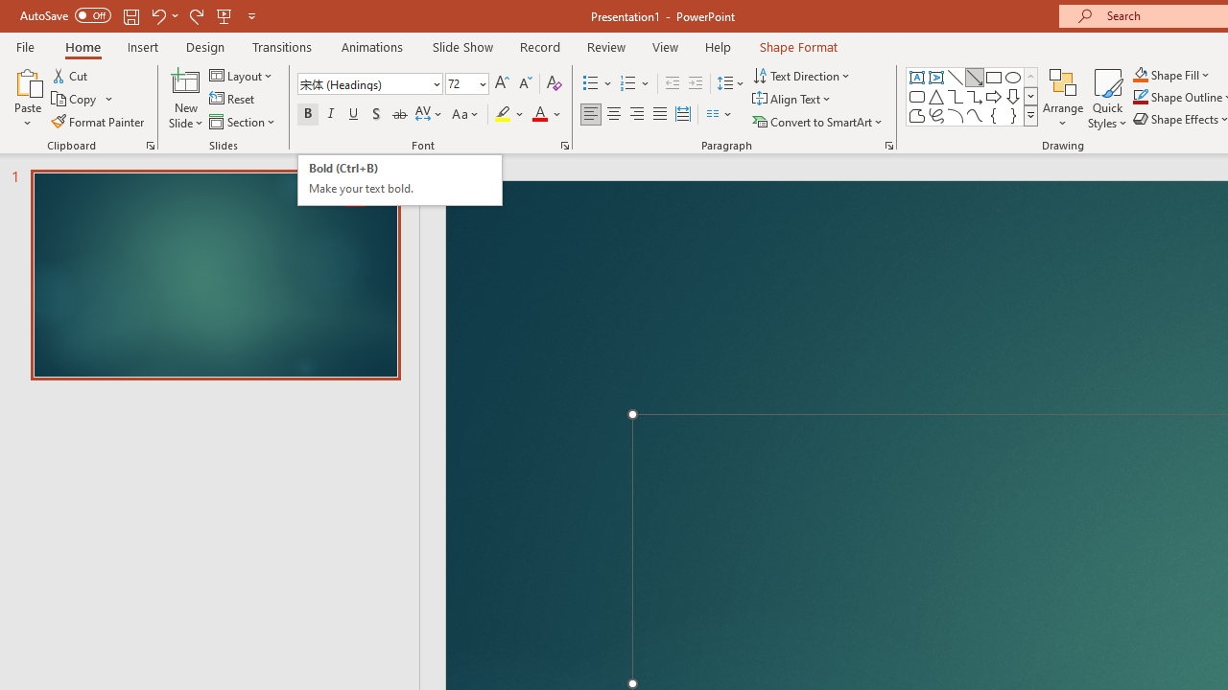 The height and width of the screenshot is (690, 1228). What do you see at coordinates (1013, 96) in the screenshot?
I see `Arrow: Down` at bounding box center [1013, 96].